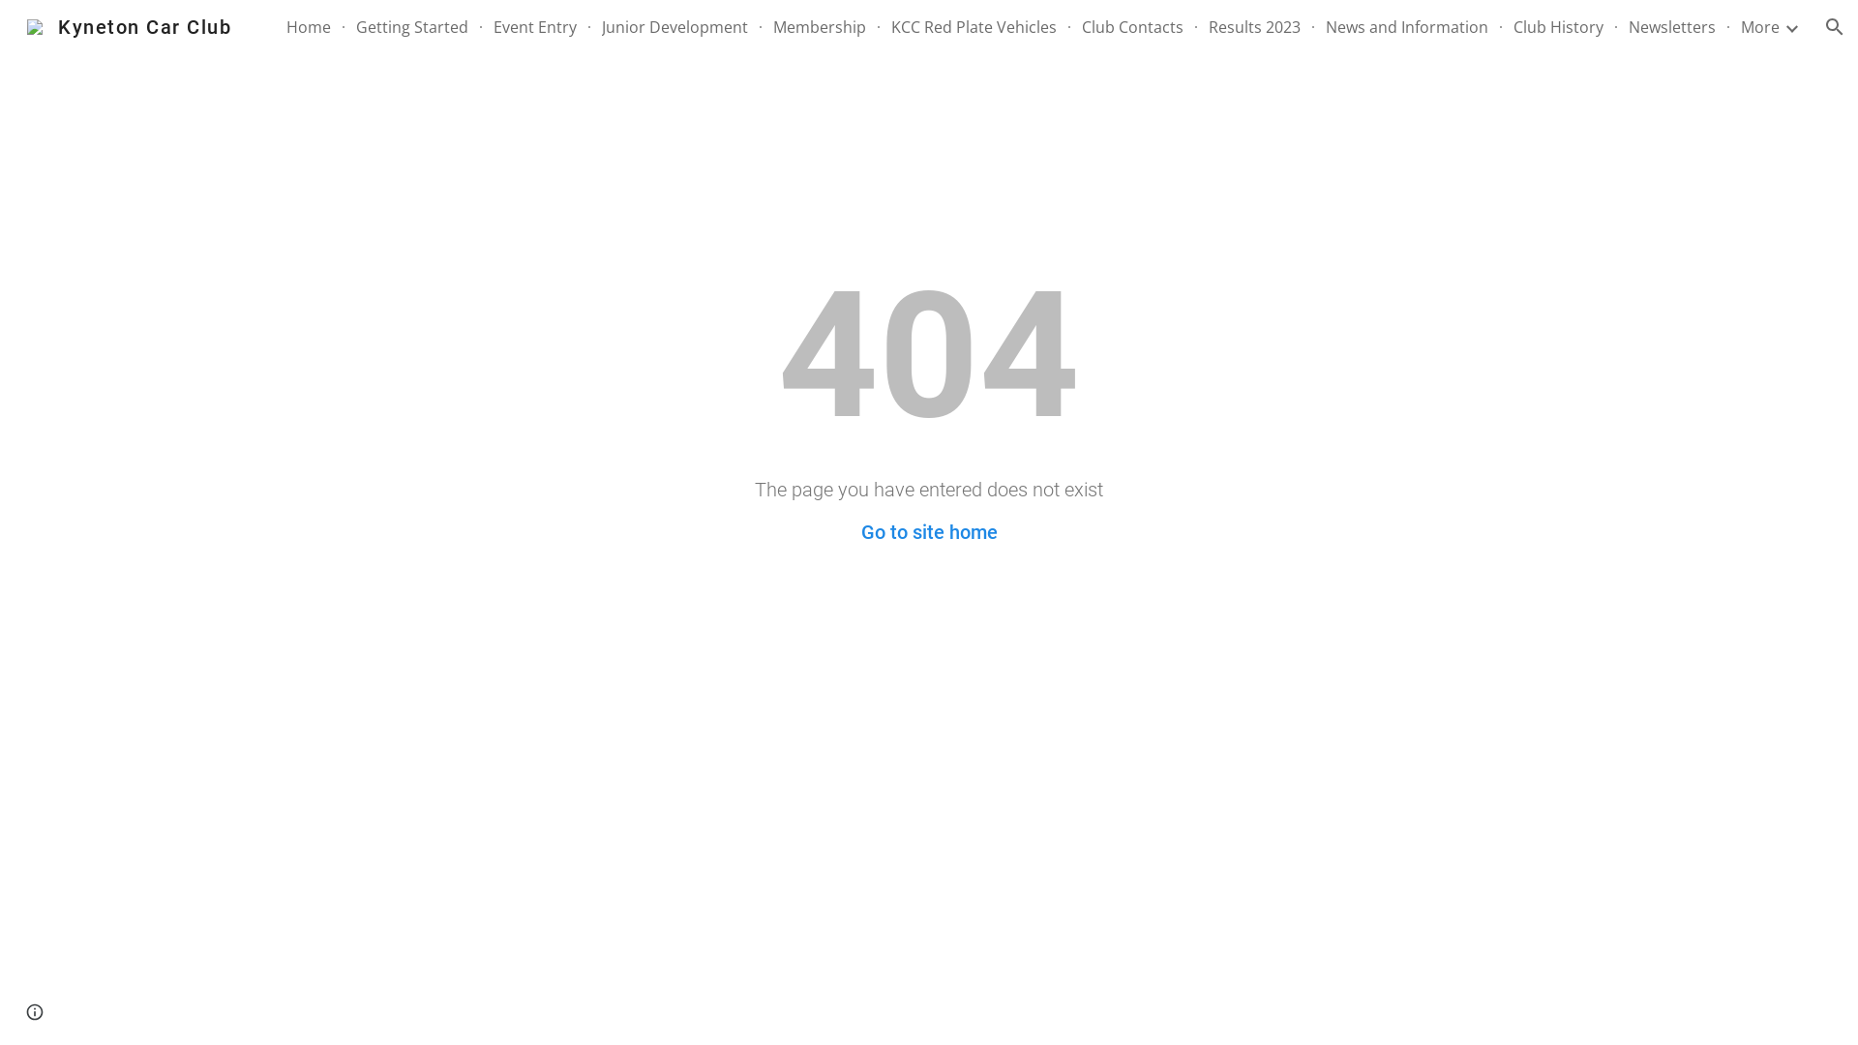 This screenshot has width=1858, height=1045. I want to click on Home, so click(309, 27).